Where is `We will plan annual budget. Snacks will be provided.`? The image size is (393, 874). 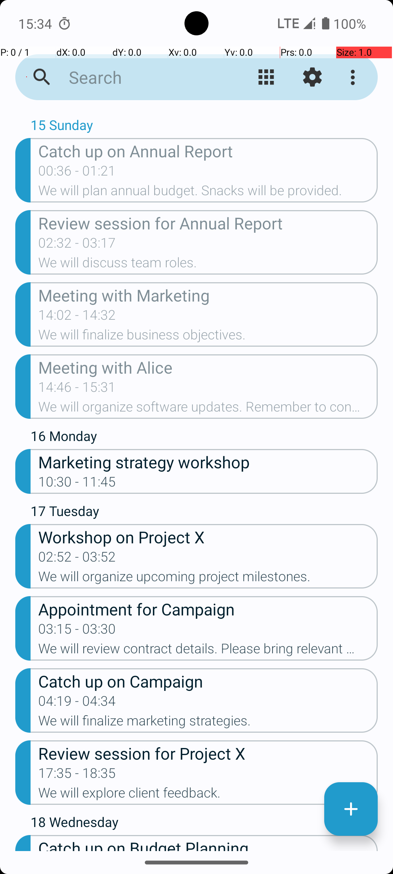 We will plan annual budget. Snacks will be provided. is located at coordinates (208, 193).